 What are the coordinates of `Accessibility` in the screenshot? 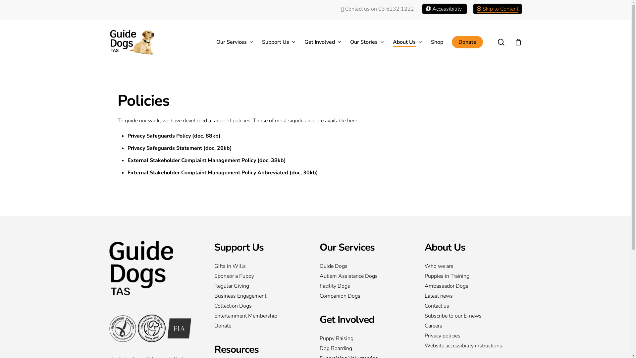 It's located at (444, 9).